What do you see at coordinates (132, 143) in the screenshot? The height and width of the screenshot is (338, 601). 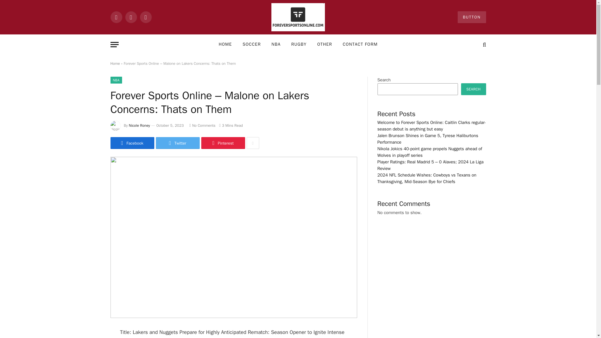 I see `Share on Facebook` at bounding box center [132, 143].